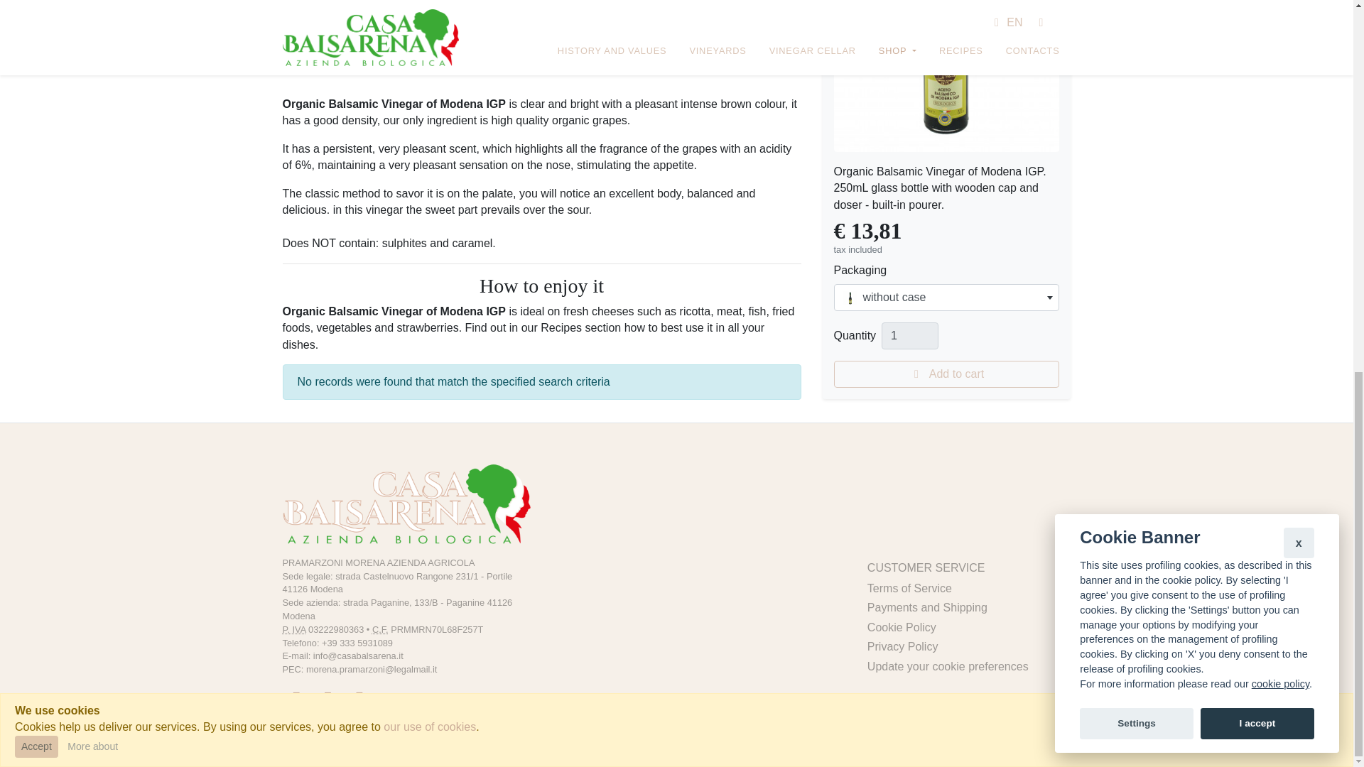 This screenshot has width=1364, height=767. Describe the element at coordinates (389, 18) in the screenshot. I see `Technical data sheet of Moden PGI balsamic vinegar` at that location.